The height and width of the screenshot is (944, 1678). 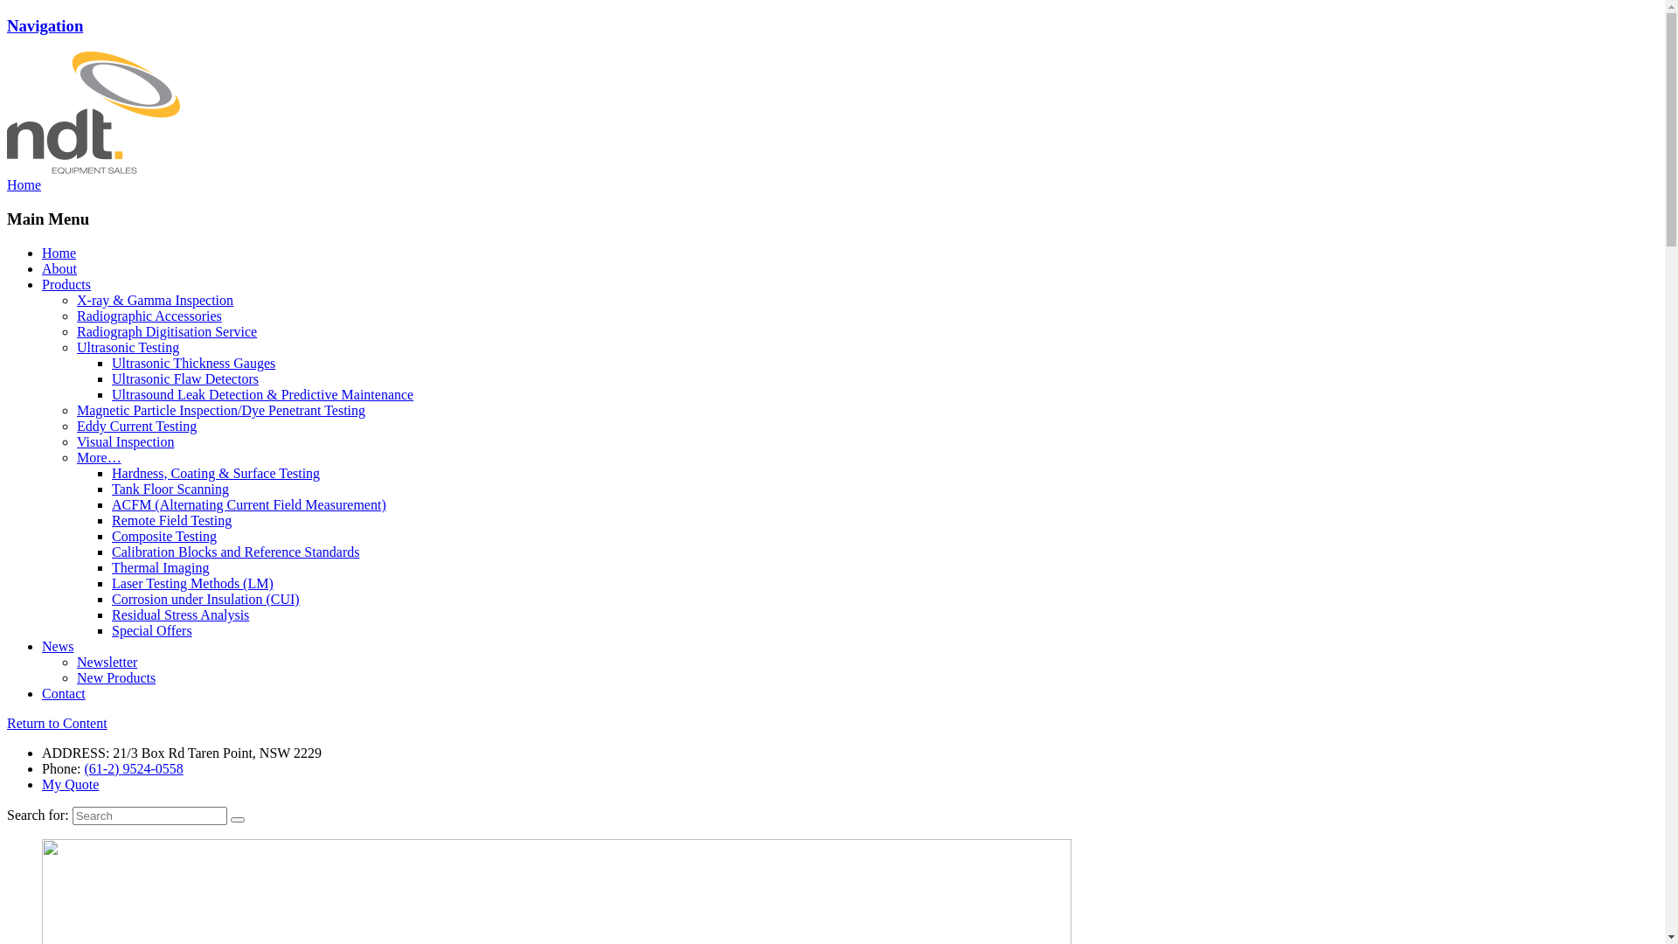 What do you see at coordinates (58, 646) in the screenshot?
I see `News` at bounding box center [58, 646].